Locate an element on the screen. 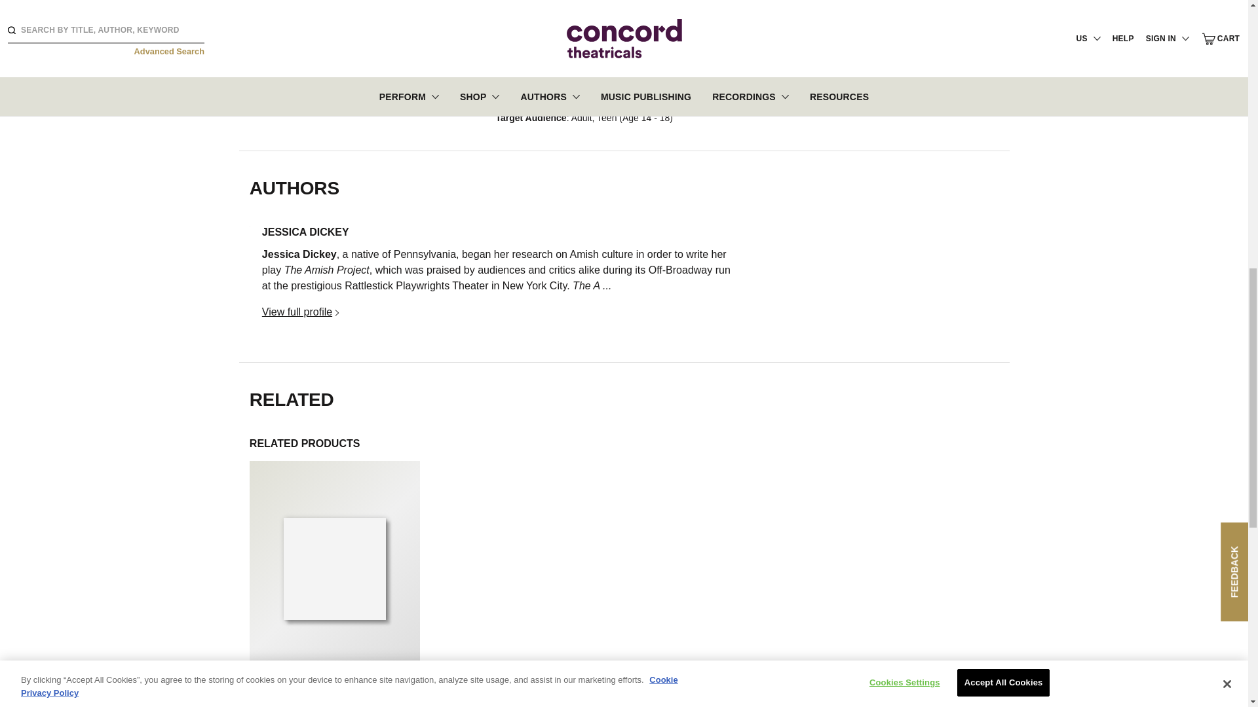  Caution Mild Adult is located at coordinates (256, 56).